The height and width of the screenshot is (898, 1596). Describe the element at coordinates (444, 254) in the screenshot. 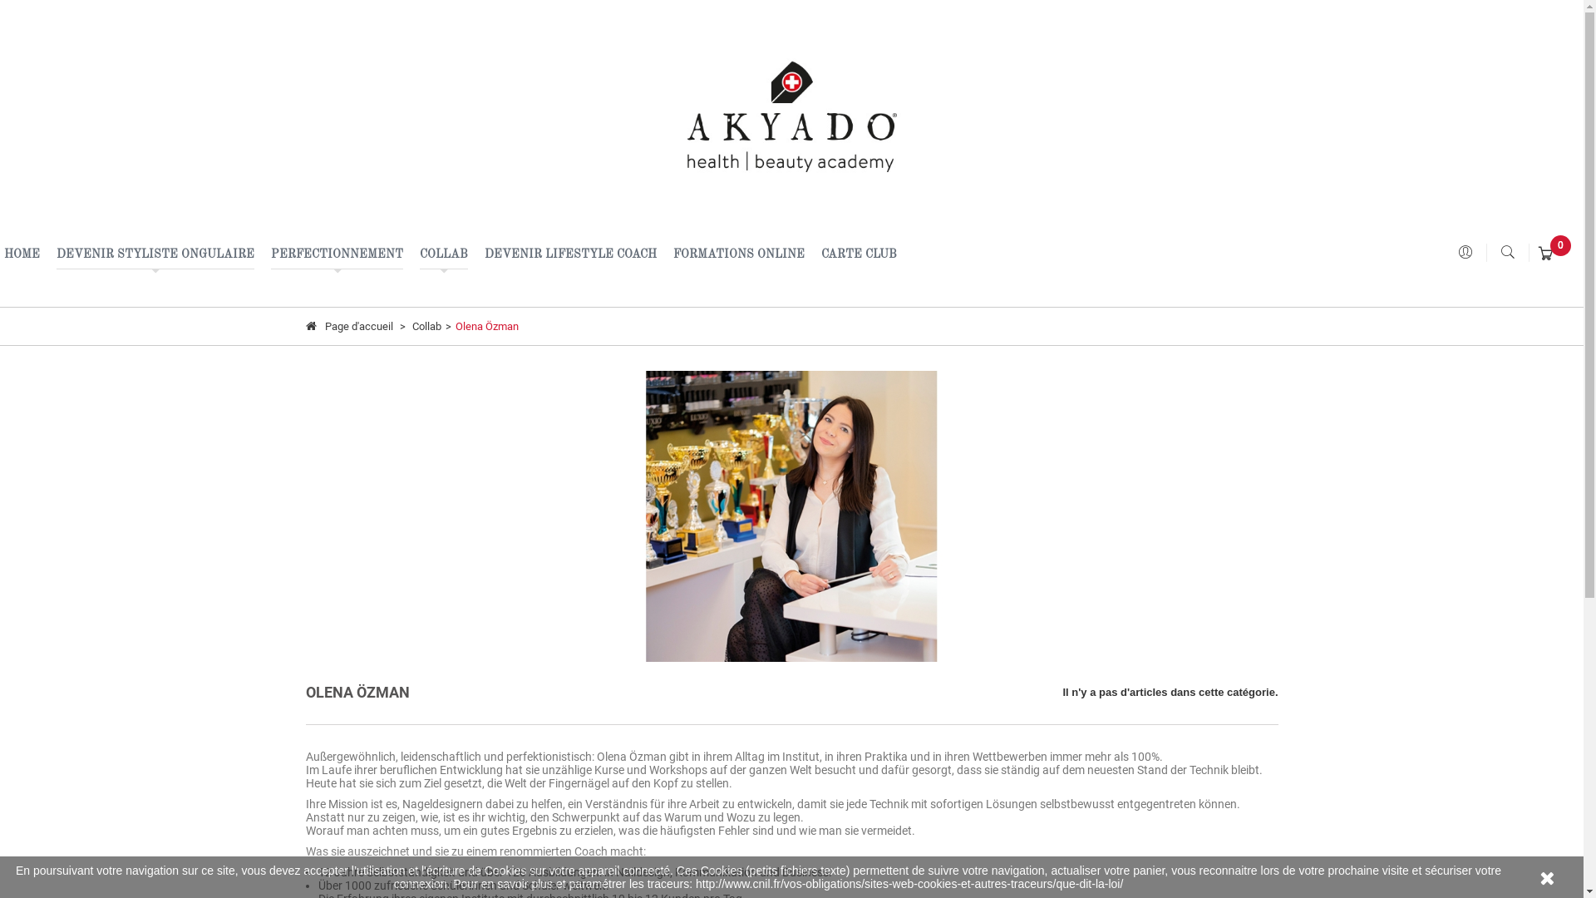

I see `COLLAB` at that location.